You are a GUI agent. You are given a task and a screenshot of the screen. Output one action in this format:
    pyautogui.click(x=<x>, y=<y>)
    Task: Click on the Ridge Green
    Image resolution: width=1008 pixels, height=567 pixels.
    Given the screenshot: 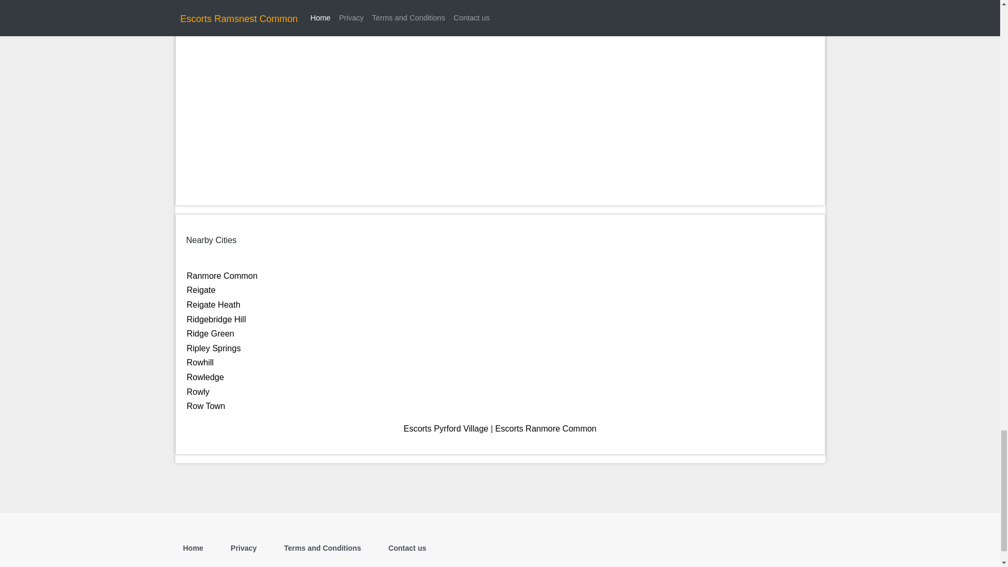 What is the action you would take?
    pyautogui.click(x=211, y=333)
    